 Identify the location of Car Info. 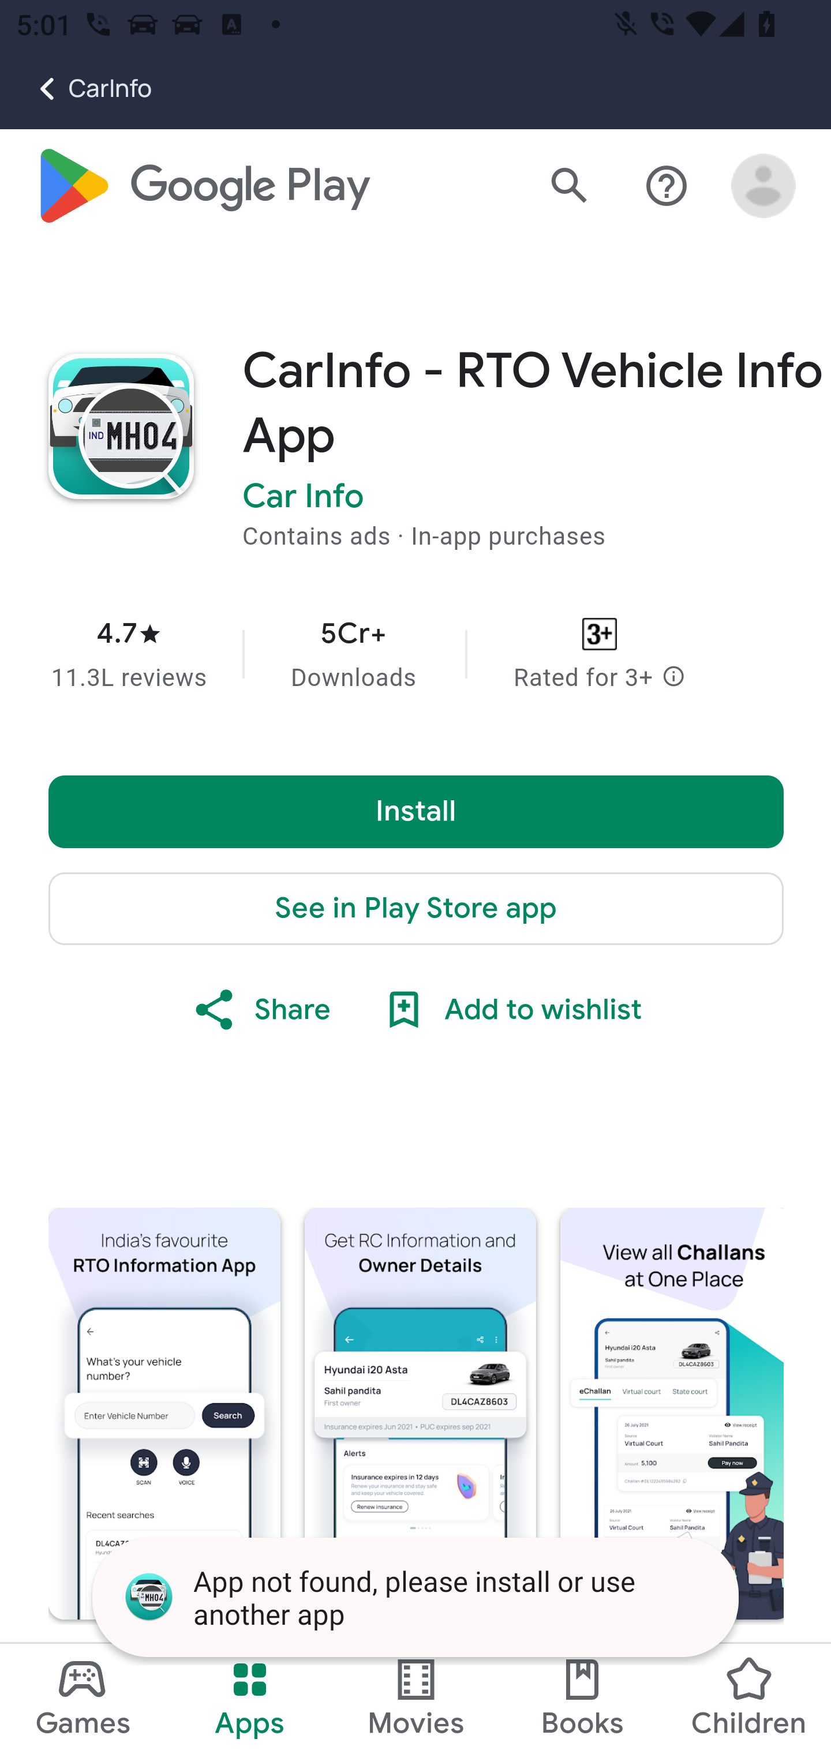
(304, 497).